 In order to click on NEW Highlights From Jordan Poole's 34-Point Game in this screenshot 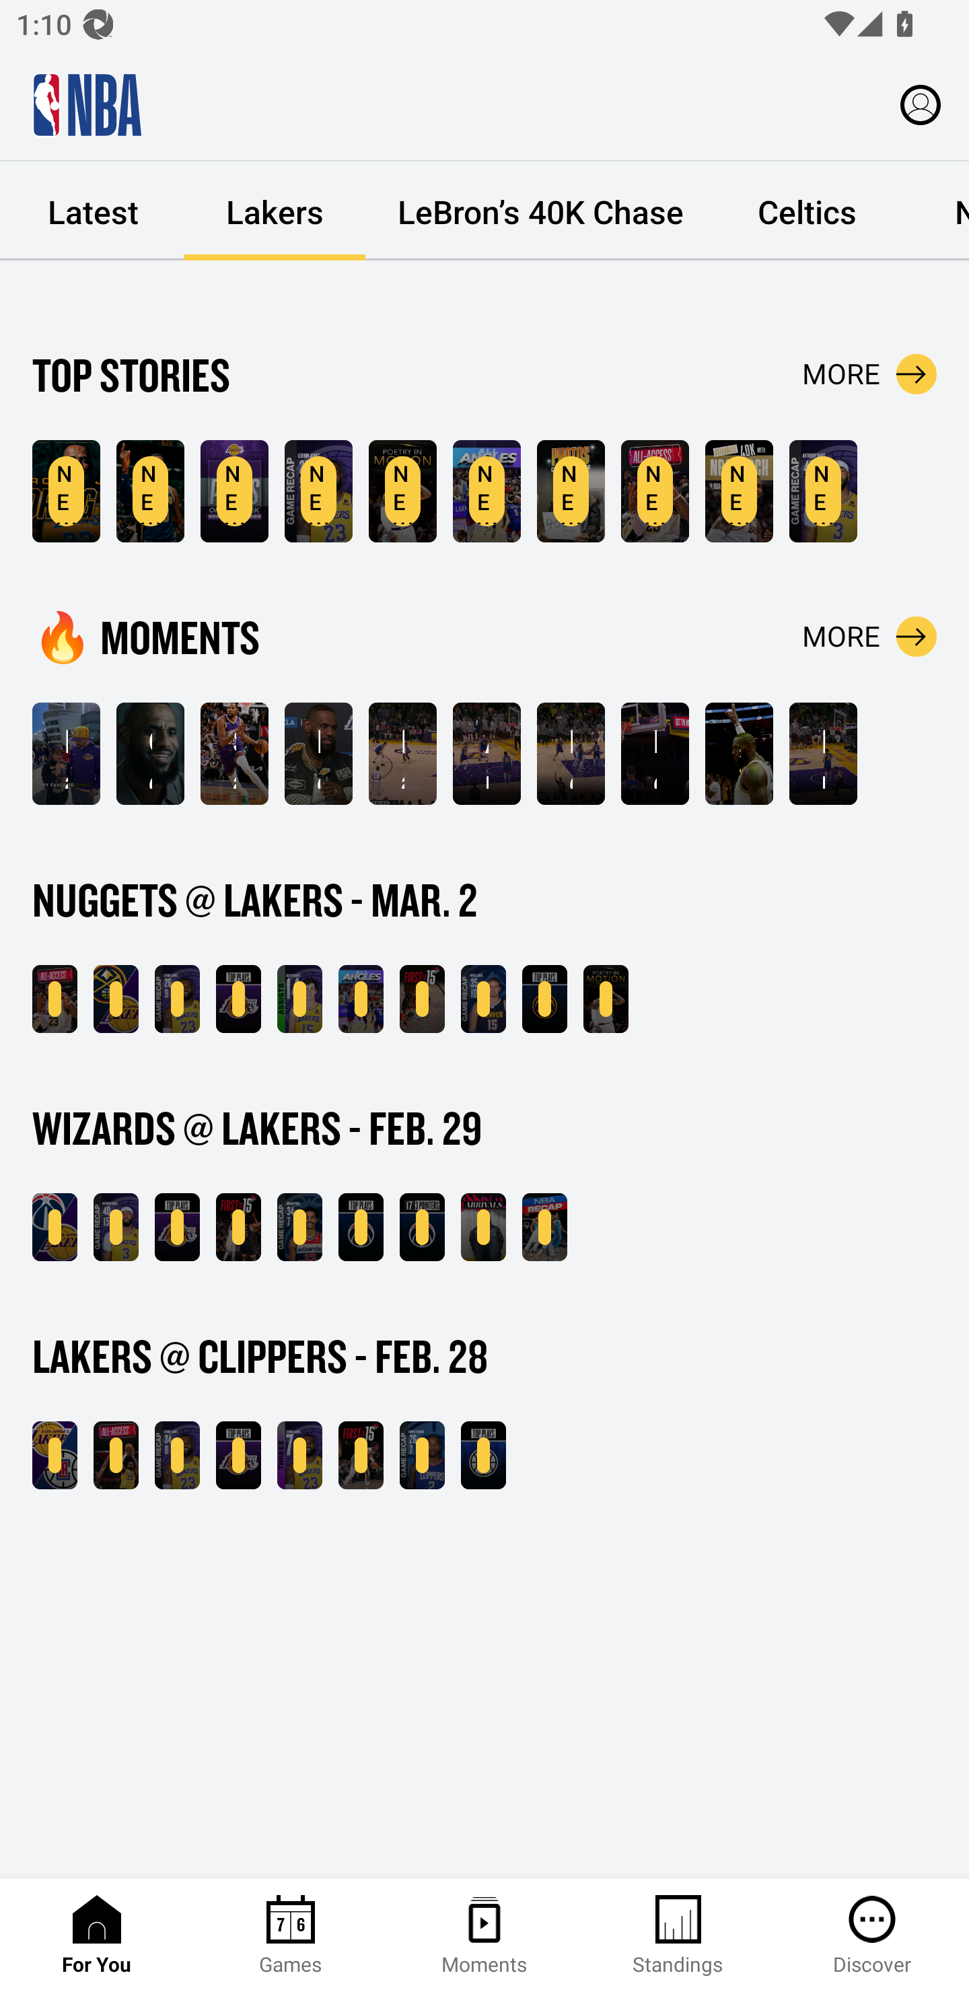, I will do `click(299, 1227)`.